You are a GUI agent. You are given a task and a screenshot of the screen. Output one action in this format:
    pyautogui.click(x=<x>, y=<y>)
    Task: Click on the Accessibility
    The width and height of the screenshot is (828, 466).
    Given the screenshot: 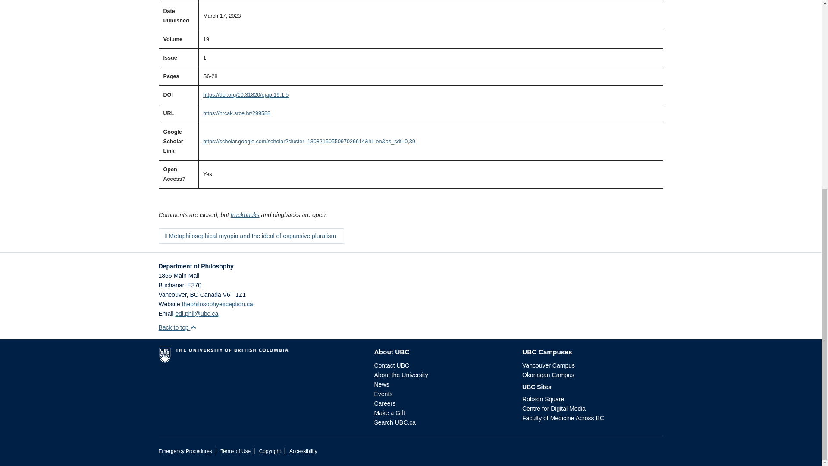 What is the action you would take?
    pyautogui.click(x=303, y=451)
    